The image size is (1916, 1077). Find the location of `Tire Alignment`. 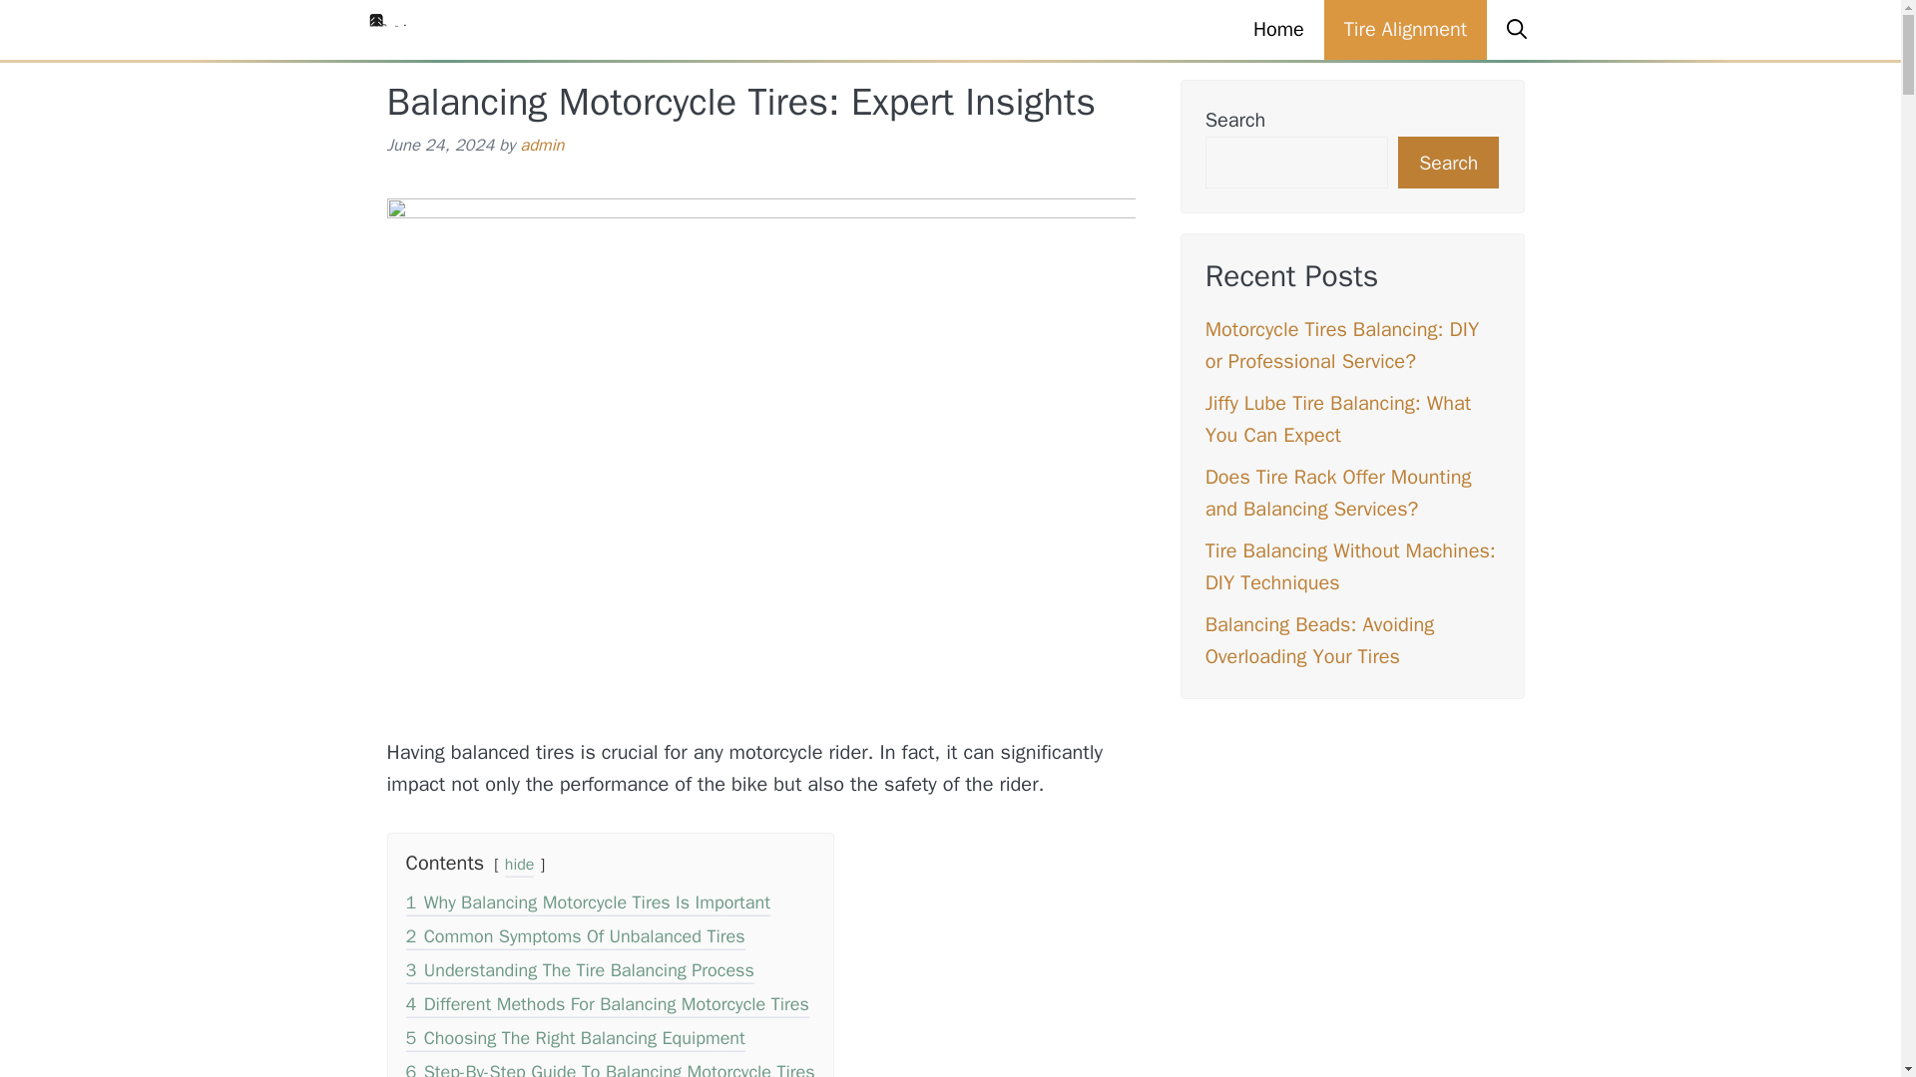

Tire Alignment is located at coordinates (1405, 30).